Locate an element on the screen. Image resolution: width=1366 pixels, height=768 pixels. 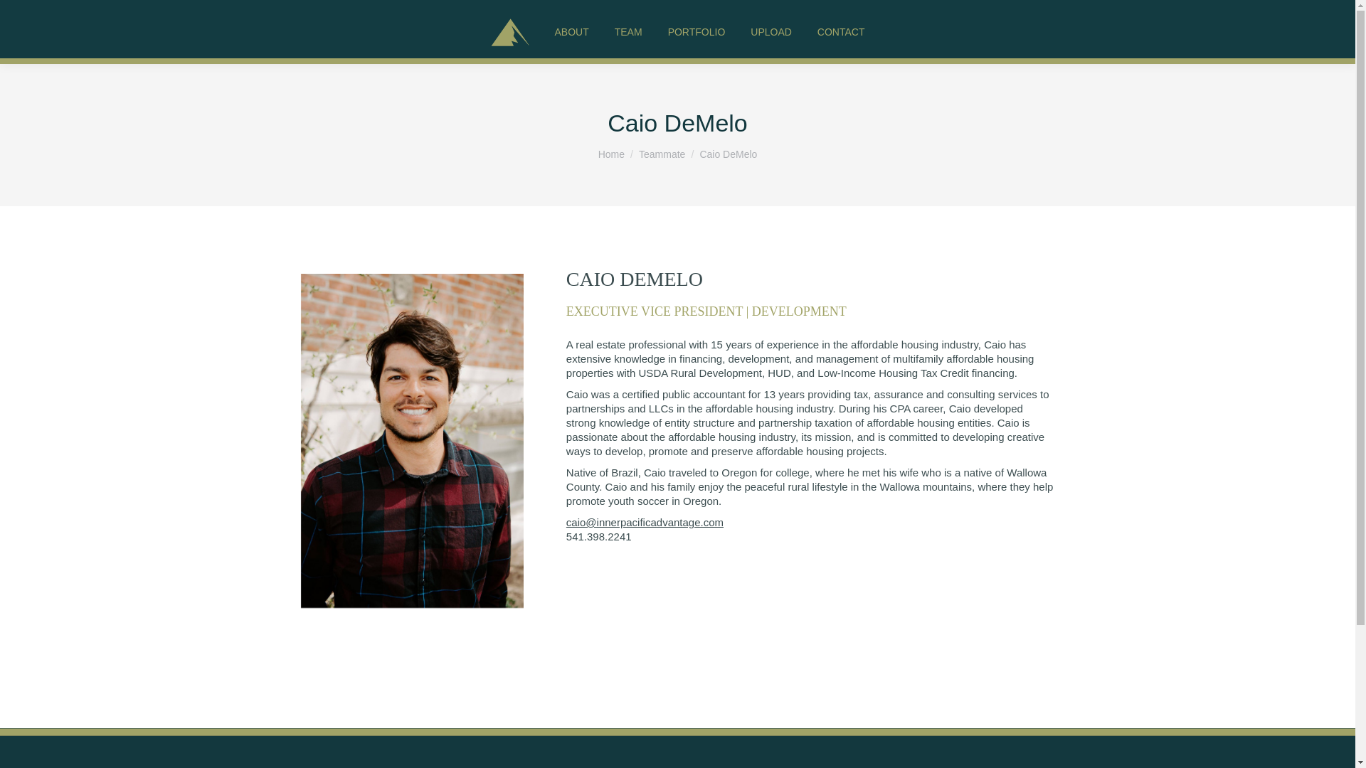
CONTACT is located at coordinates (841, 32).